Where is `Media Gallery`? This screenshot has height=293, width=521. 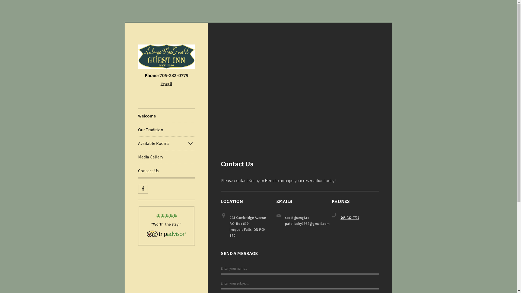
Media Gallery is located at coordinates (166, 157).